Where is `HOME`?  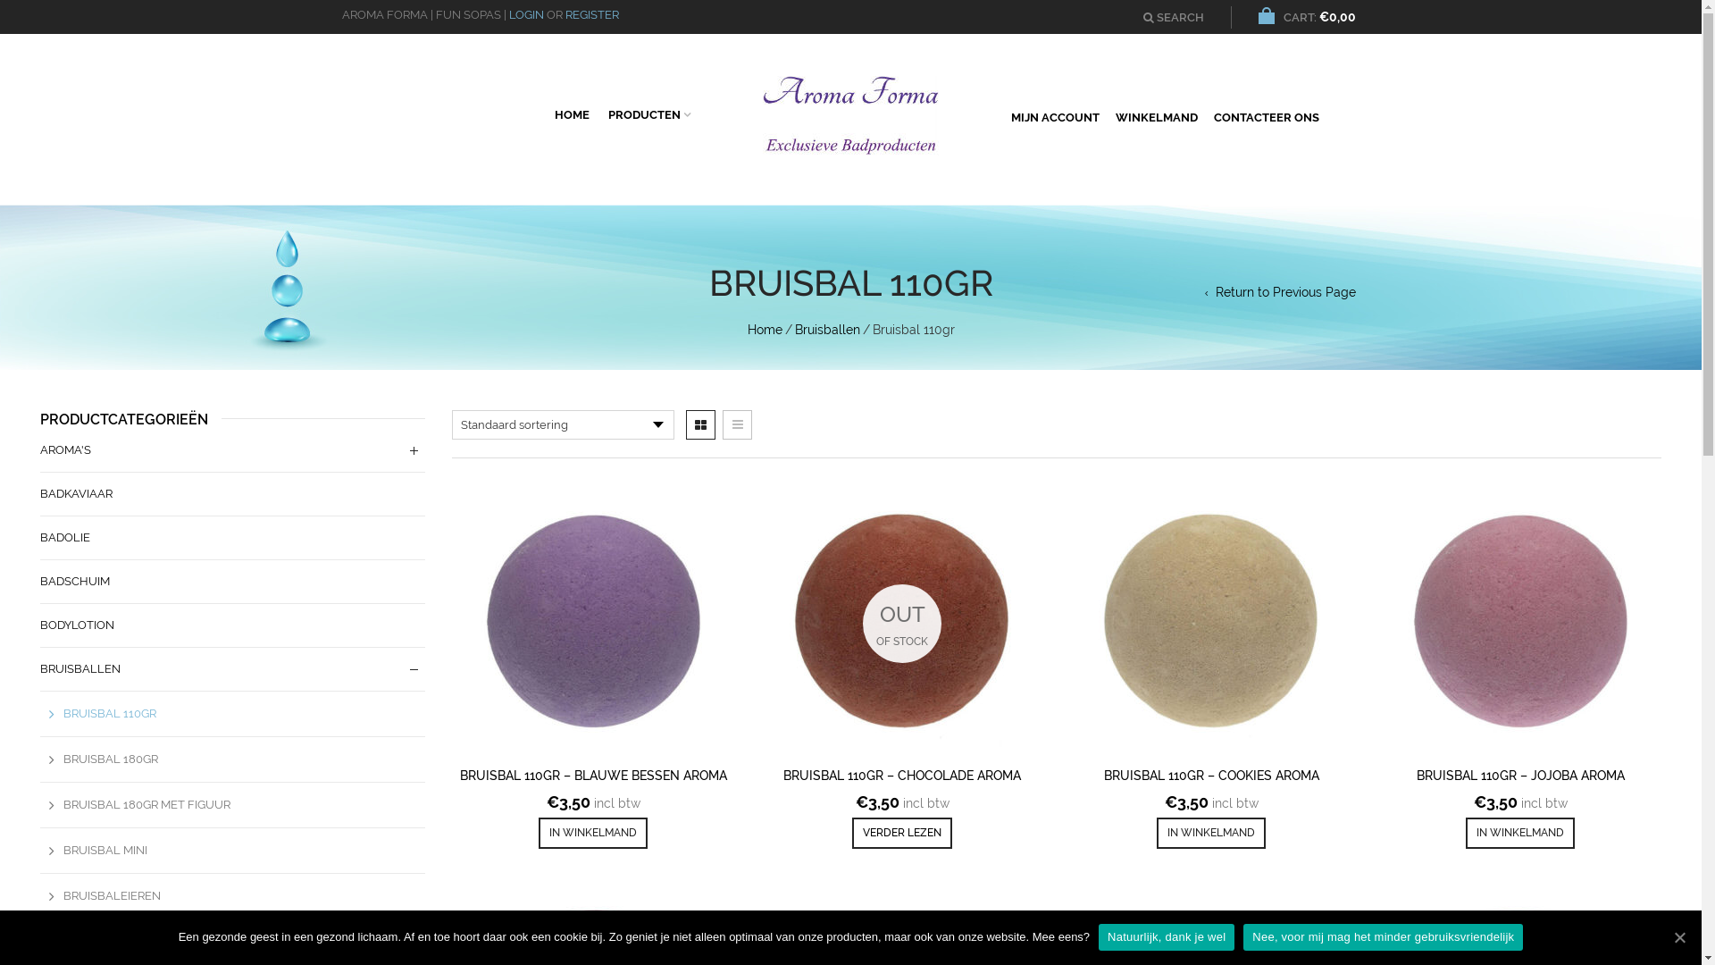
HOME is located at coordinates (572, 113).